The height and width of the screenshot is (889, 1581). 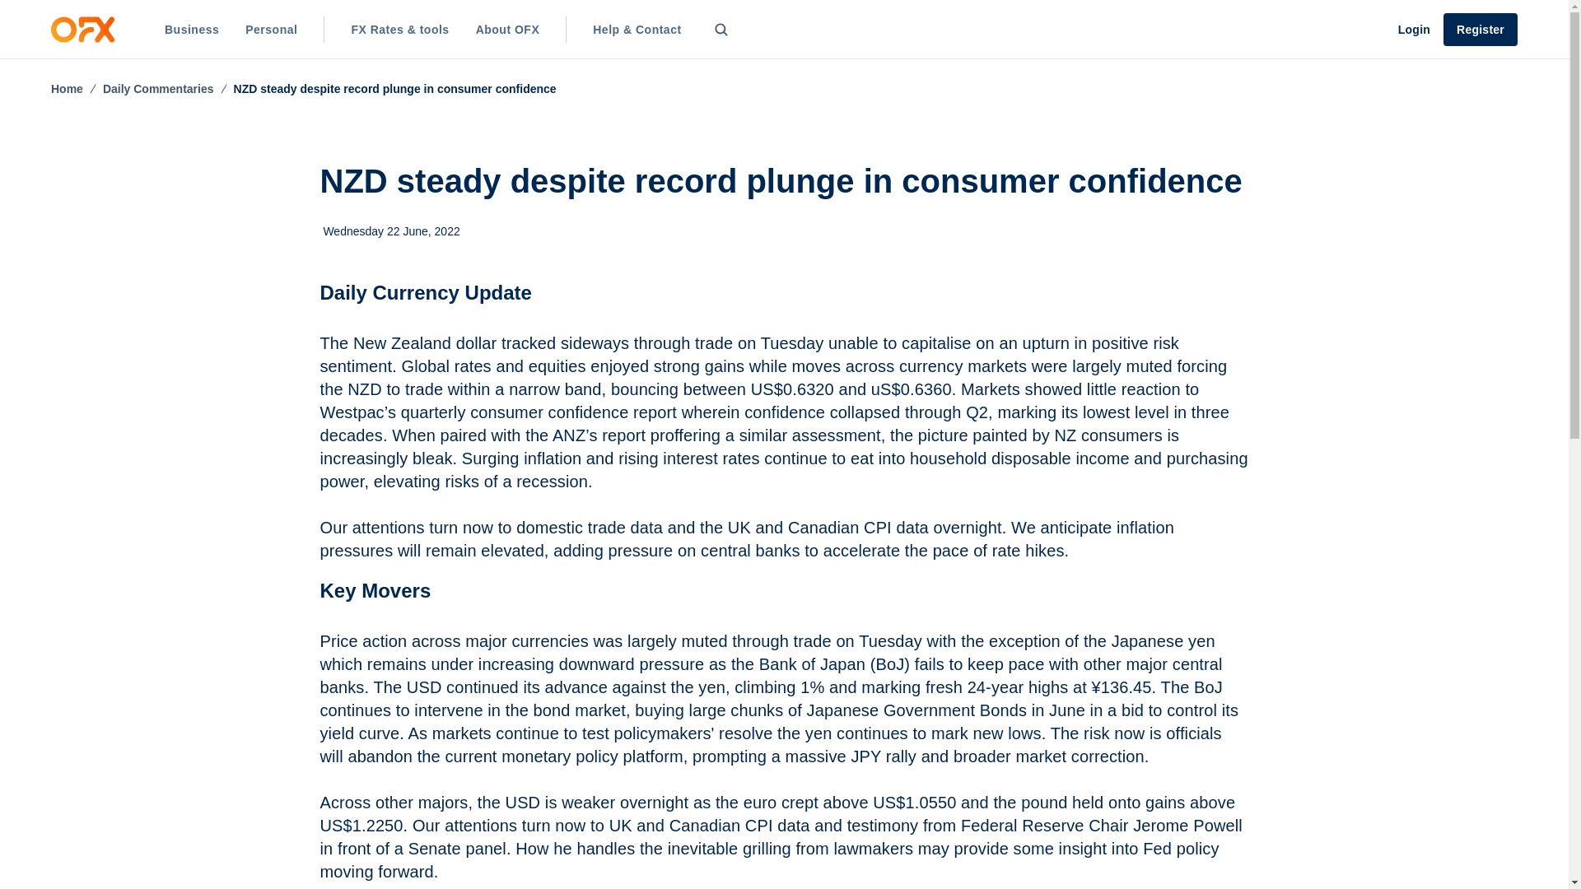 I want to click on Personal, so click(x=271, y=30).